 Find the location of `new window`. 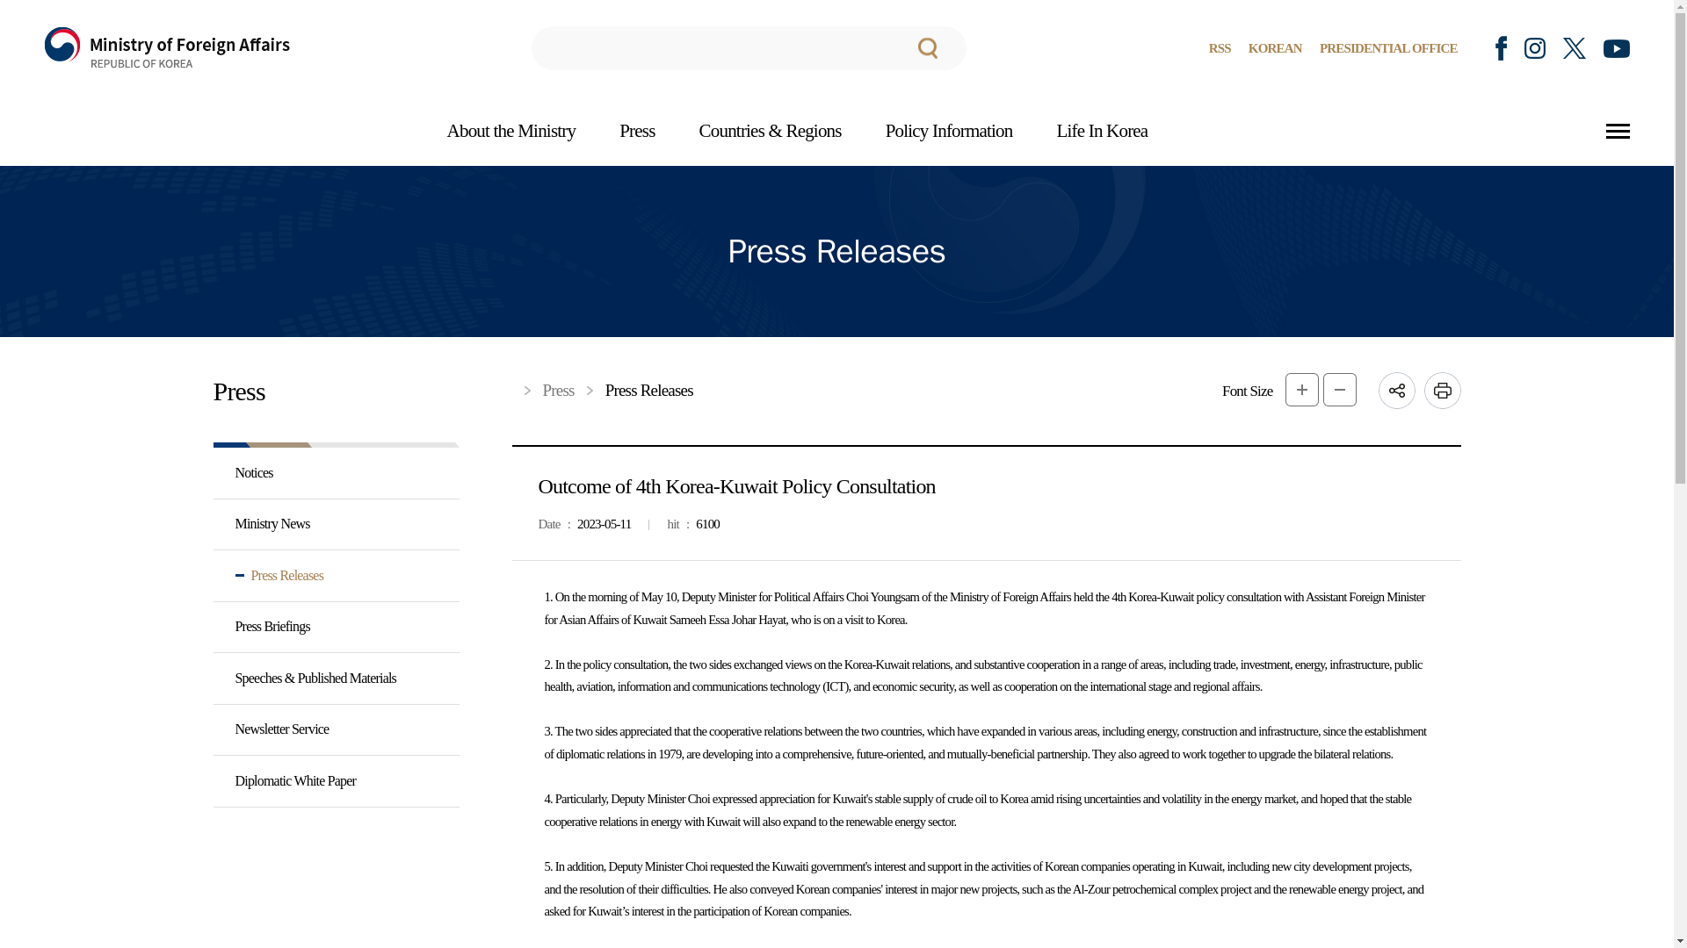

new window is located at coordinates (1575, 47).